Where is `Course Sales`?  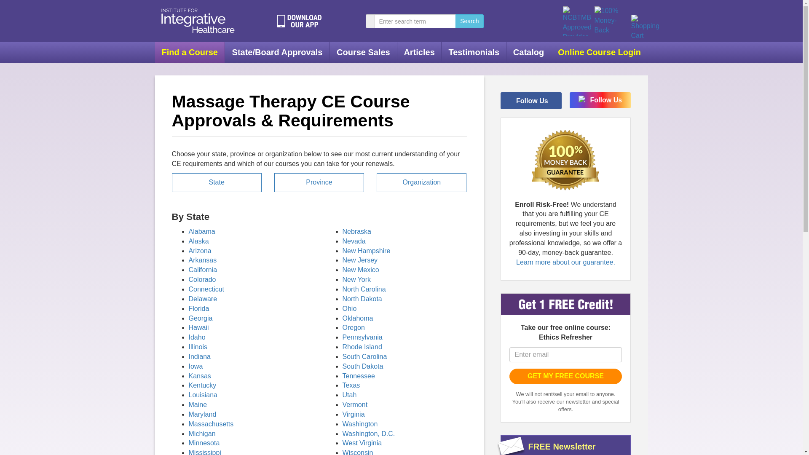
Course Sales is located at coordinates (363, 52).